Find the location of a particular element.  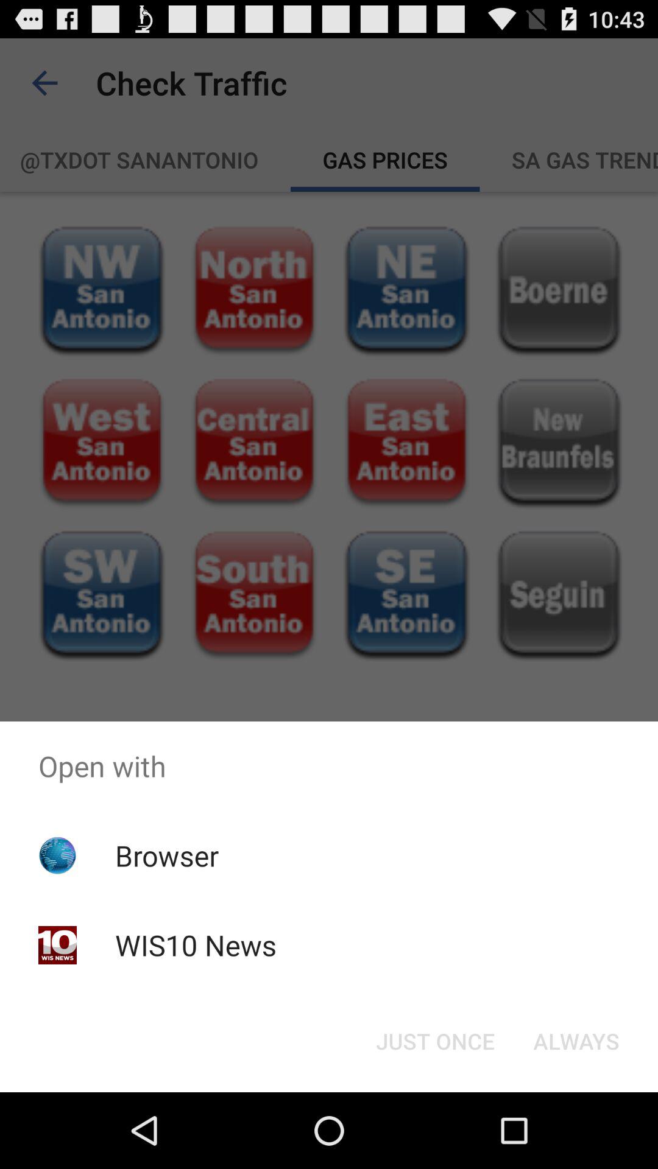

tap item at the bottom is located at coordinates (435, 1041).